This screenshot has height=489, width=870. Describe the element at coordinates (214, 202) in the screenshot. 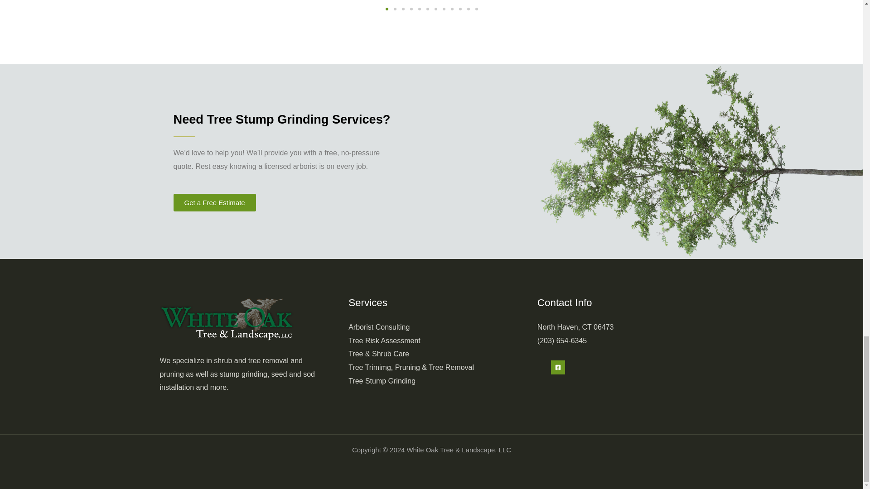

I see `Get a Free Estimate` at that location.